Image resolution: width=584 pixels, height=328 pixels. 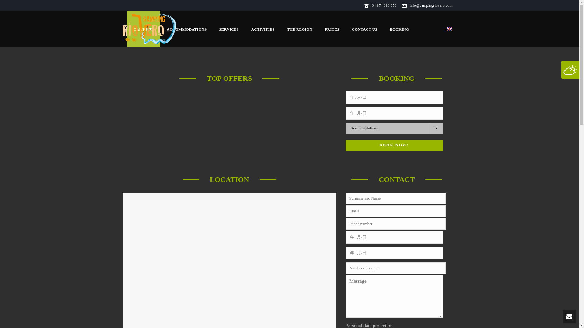 What do you see at coordinates (437, 29) in the screenshot?
I see `LANGUAGE: ` at bounding box center [437, 29].